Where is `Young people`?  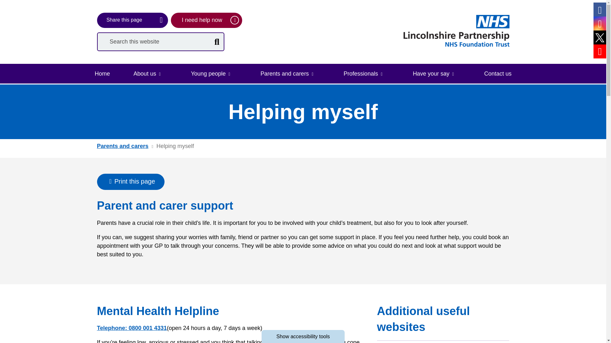
Young people is located at coordinates (212, 74).